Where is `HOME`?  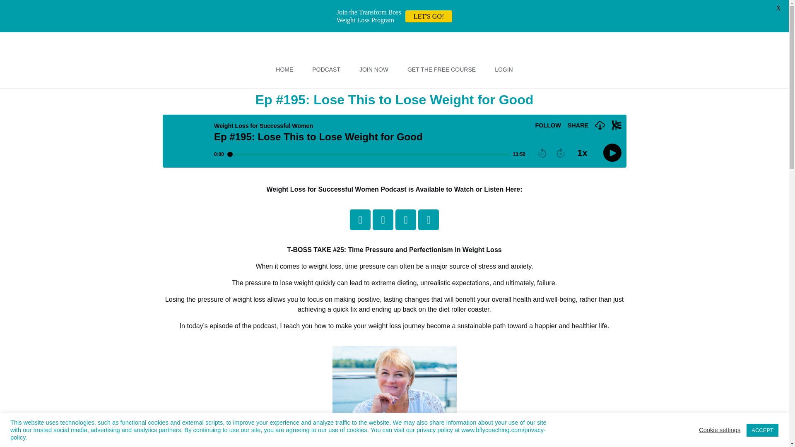
HOME is located at coordinates (284, 70).